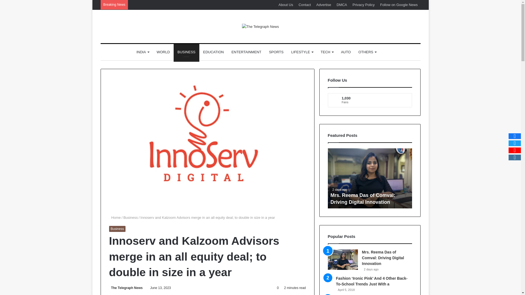  I want to click on EDUCATION, so click(214, 52).